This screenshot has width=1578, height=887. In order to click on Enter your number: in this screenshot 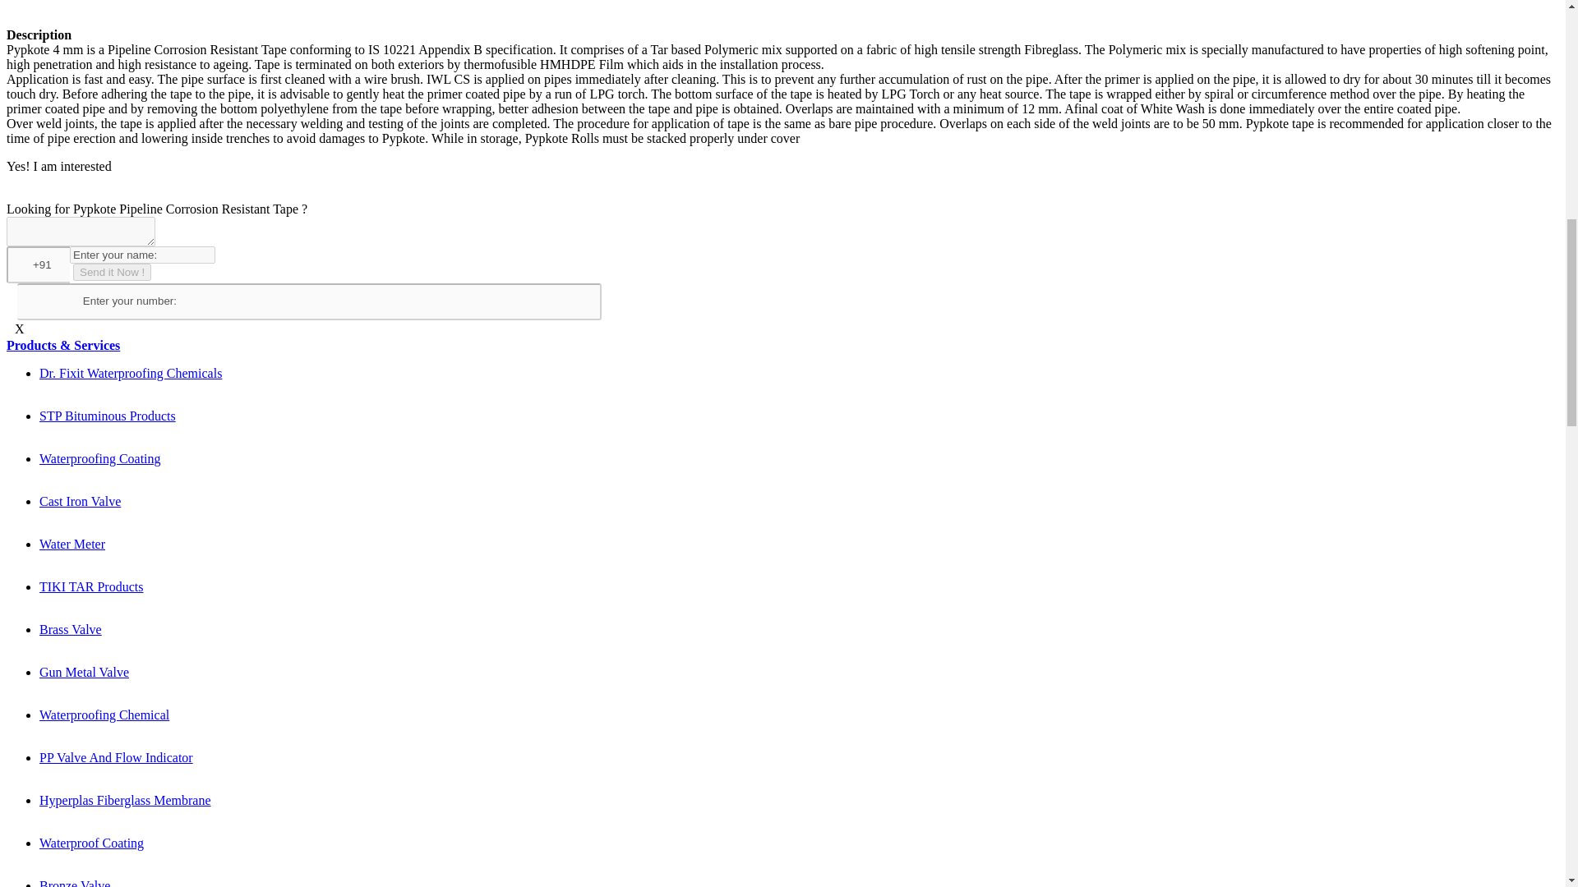, I will do `click(309, 301)`.